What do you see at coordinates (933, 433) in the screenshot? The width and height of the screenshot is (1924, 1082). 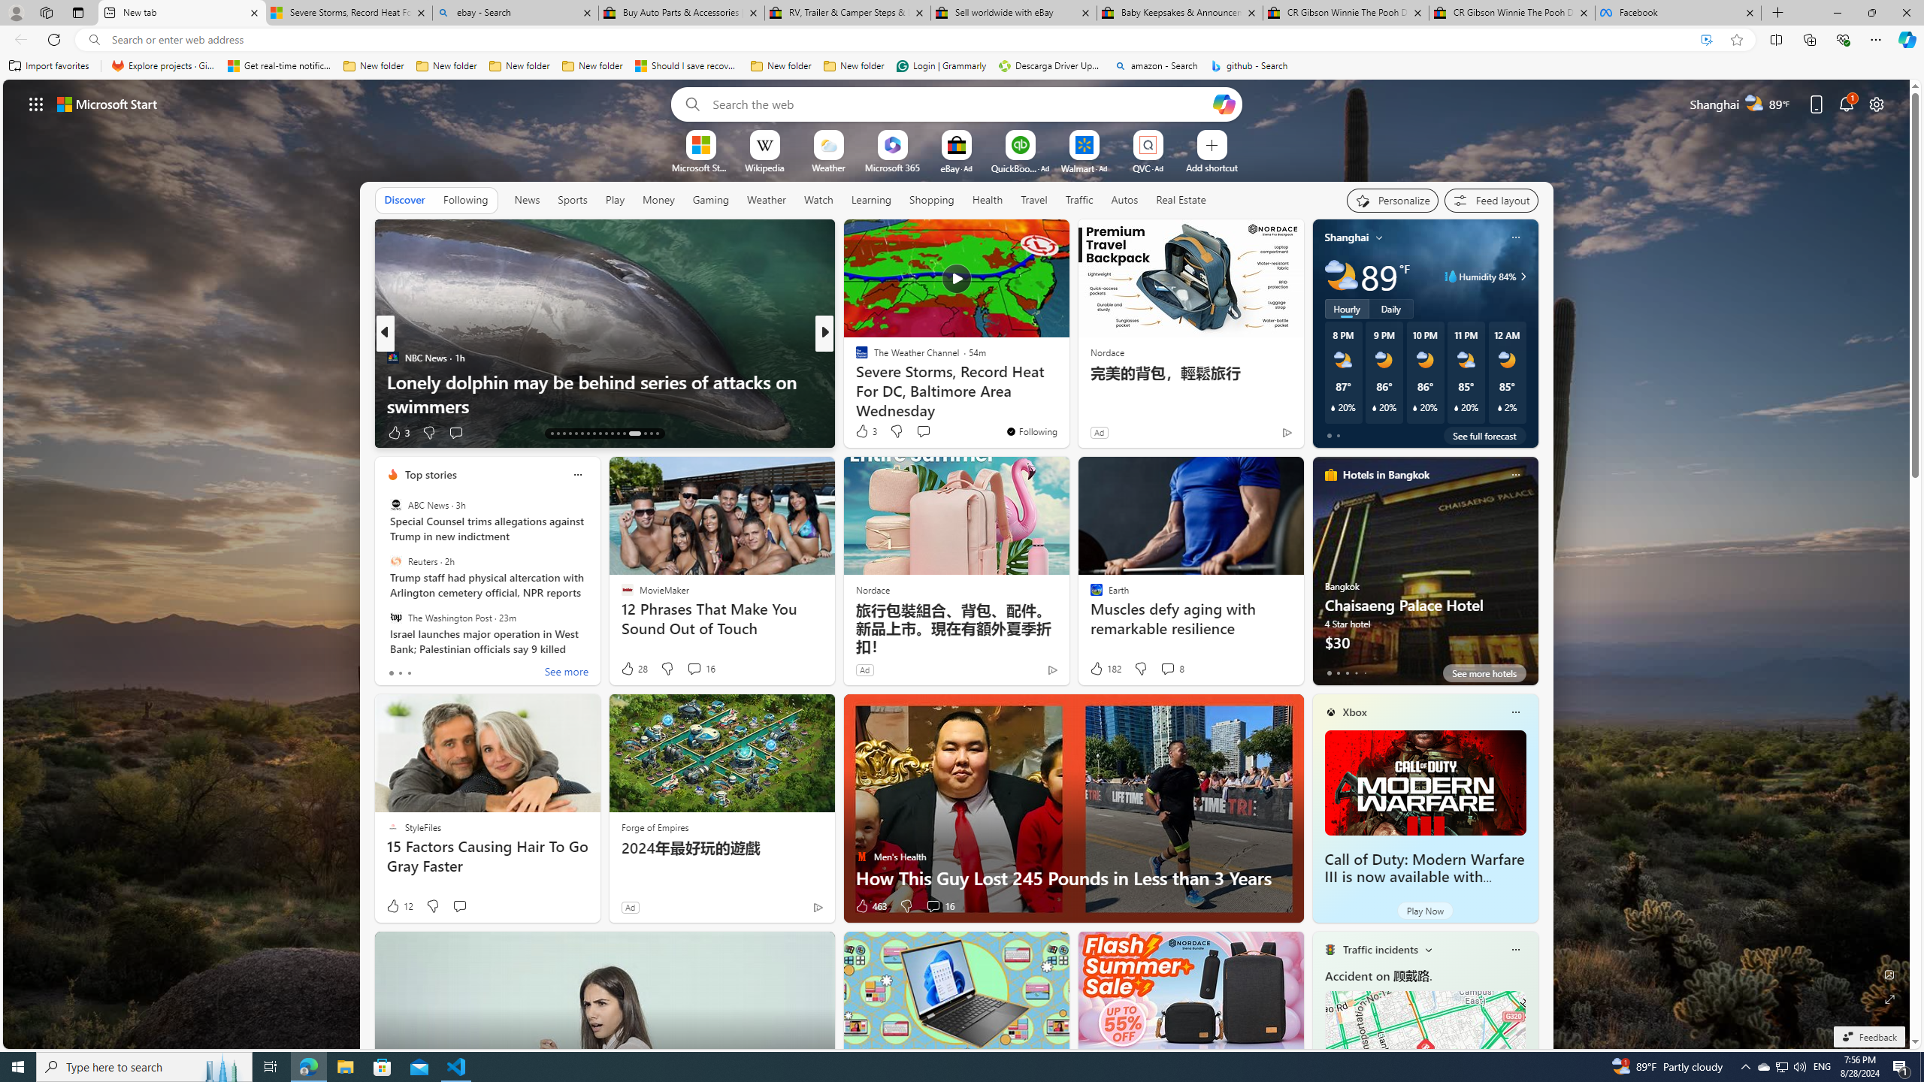 I see `View comments 1 Comment` at bounding box center [933, 433].